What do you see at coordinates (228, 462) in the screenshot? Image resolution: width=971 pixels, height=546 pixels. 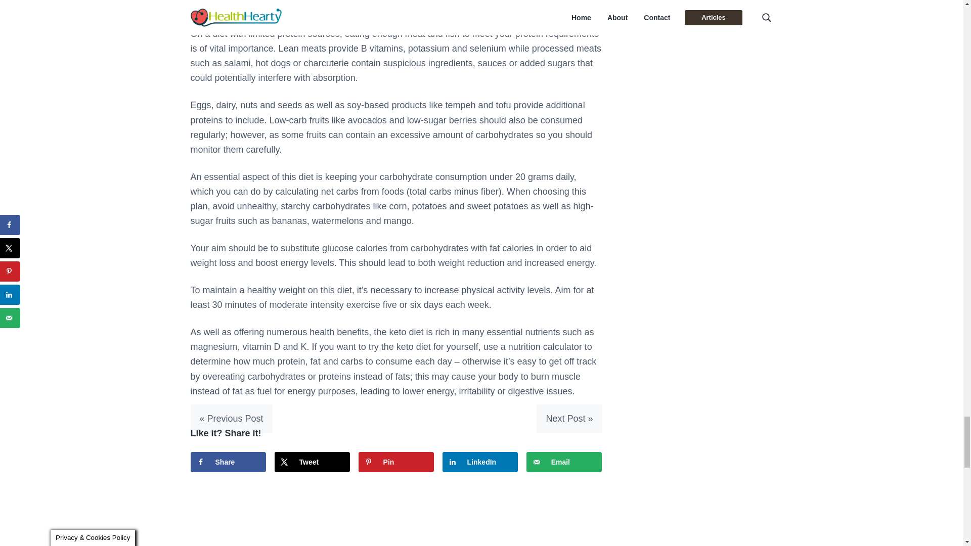 I see `Share on Facebook` at bounding box center [228, 462].